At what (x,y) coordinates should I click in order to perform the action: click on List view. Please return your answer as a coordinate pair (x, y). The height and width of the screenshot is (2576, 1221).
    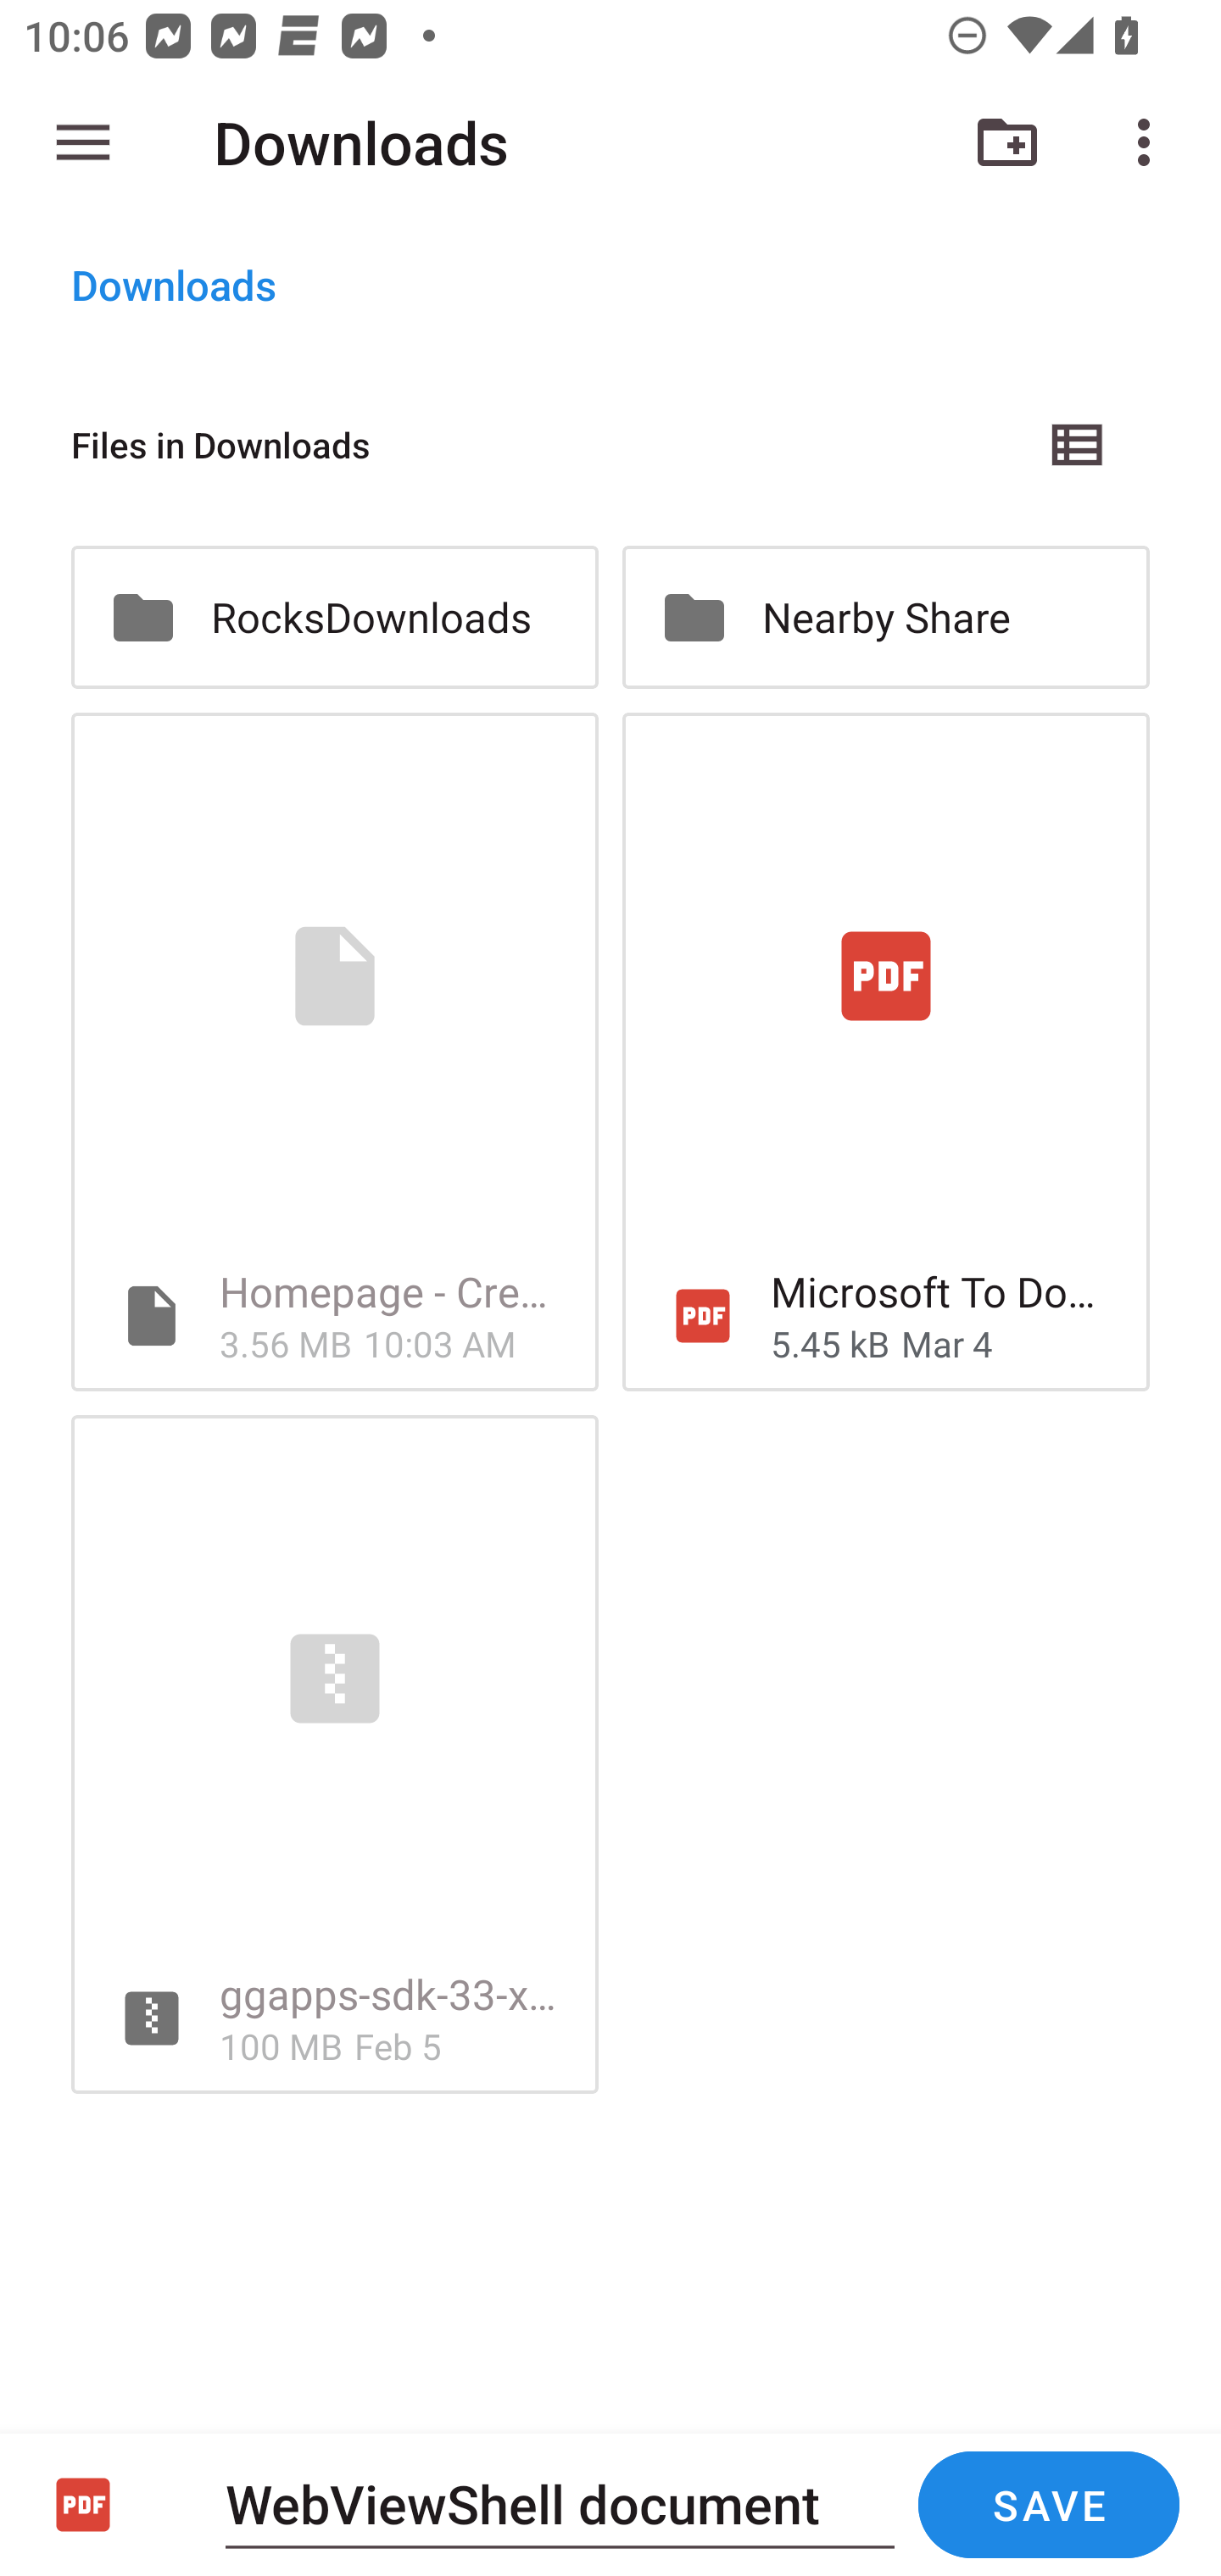
    Looking at the image, I should click on (1079, 444).